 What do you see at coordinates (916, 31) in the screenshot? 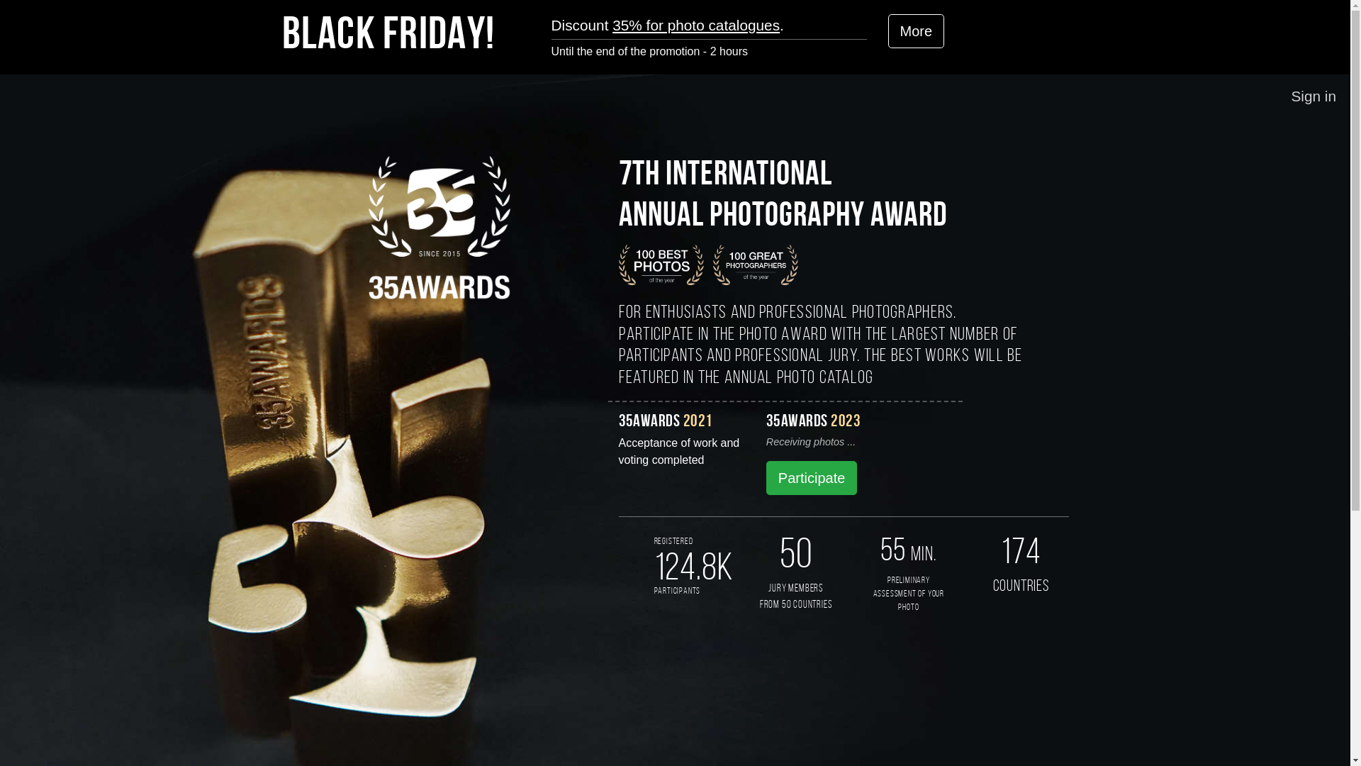
I see `More` at bounding box center [916, 31].